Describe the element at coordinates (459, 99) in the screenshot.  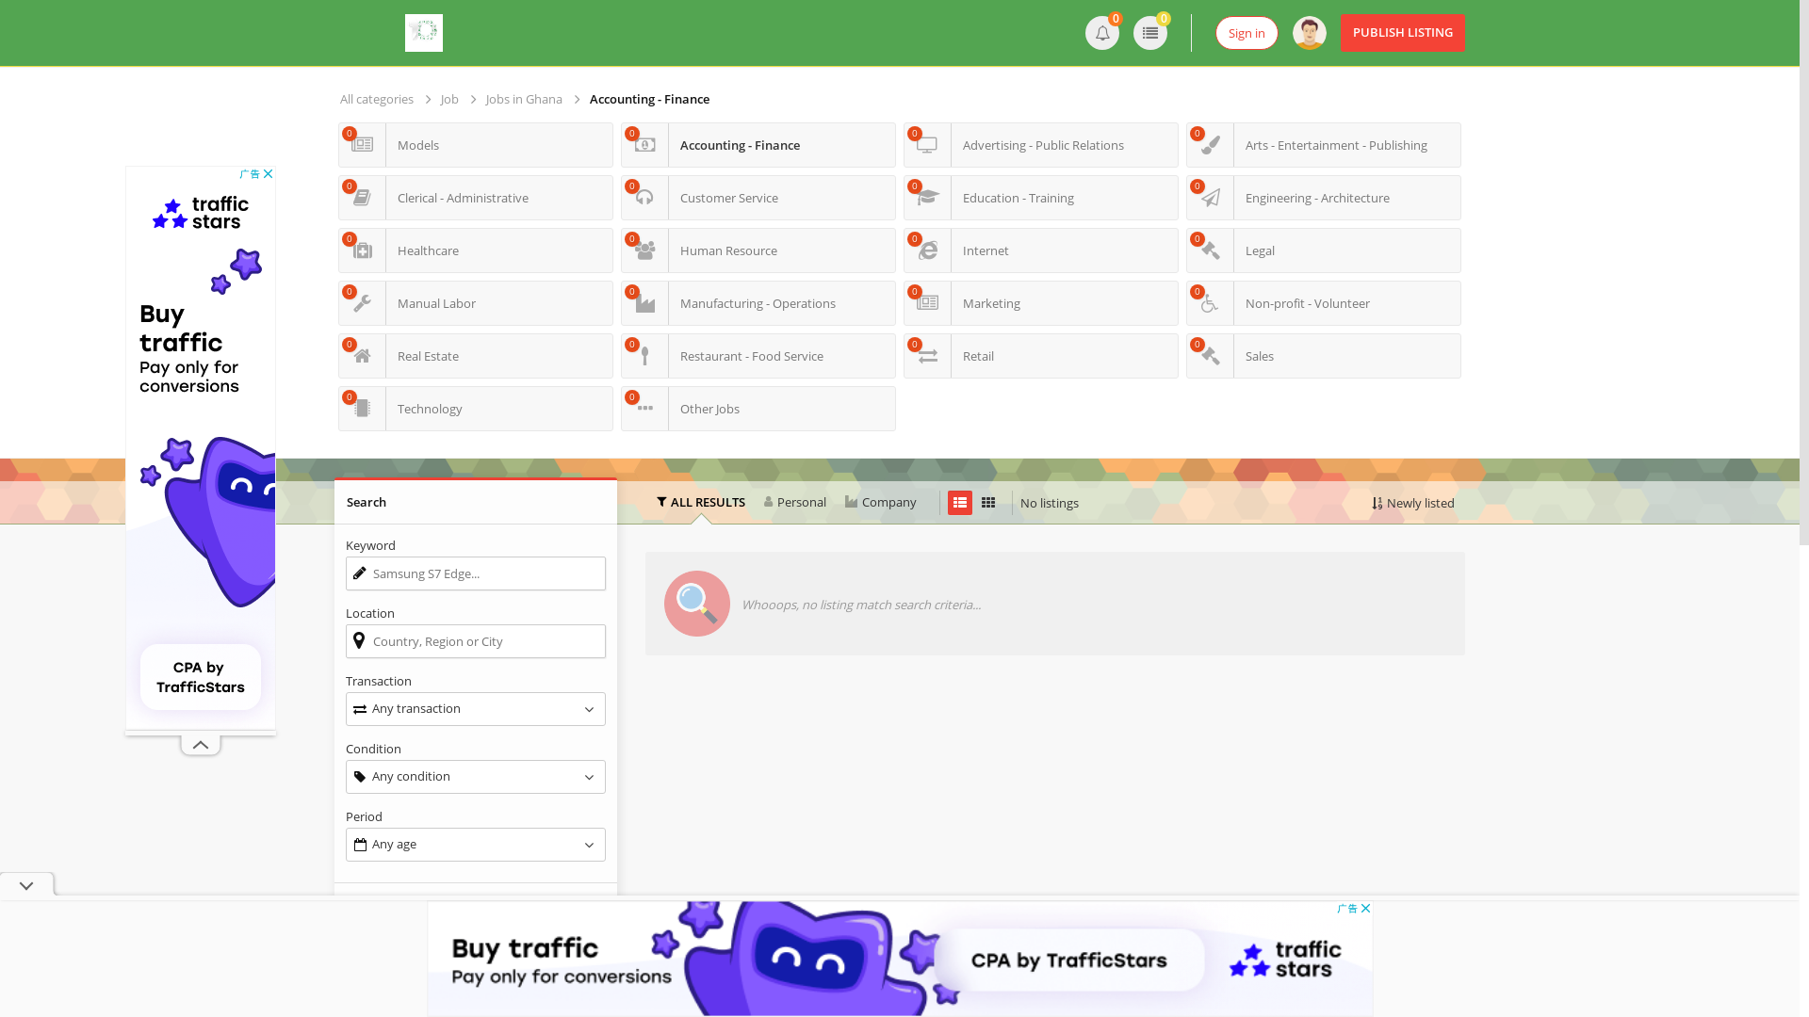
I see `Job` at that location.